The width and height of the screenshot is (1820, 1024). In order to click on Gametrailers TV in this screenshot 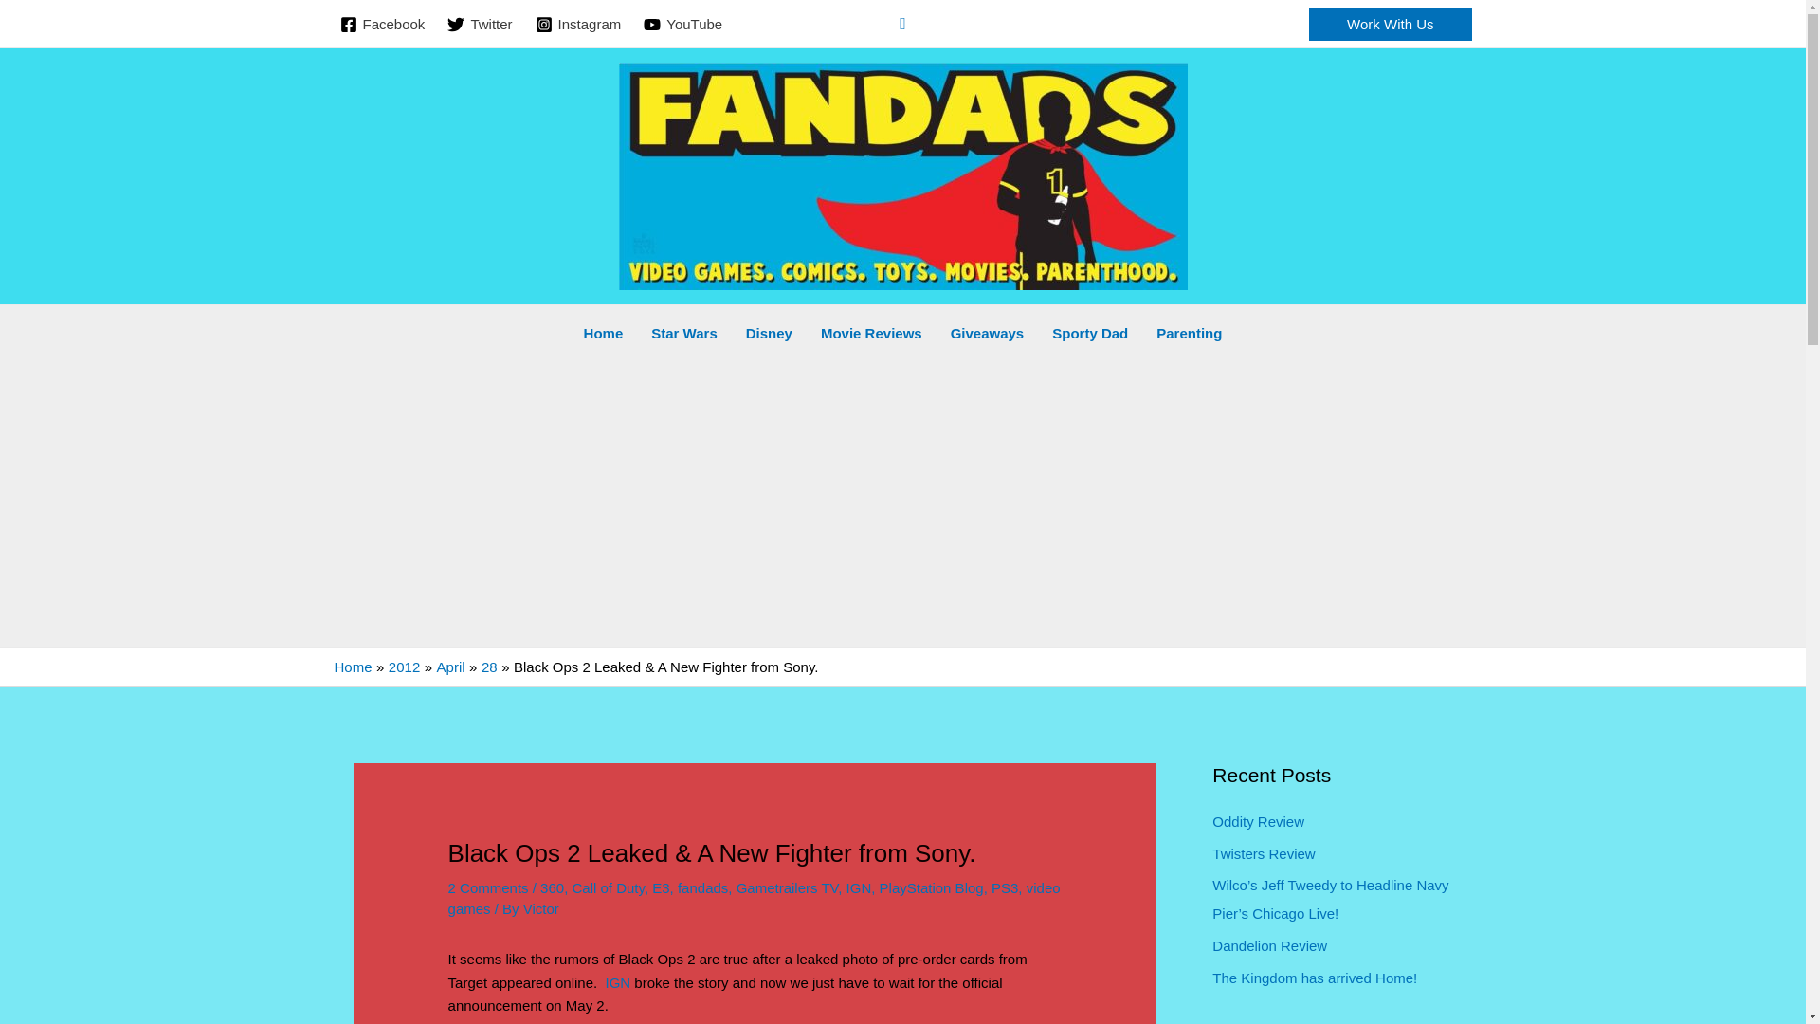, I will do `click(788, 887)`.